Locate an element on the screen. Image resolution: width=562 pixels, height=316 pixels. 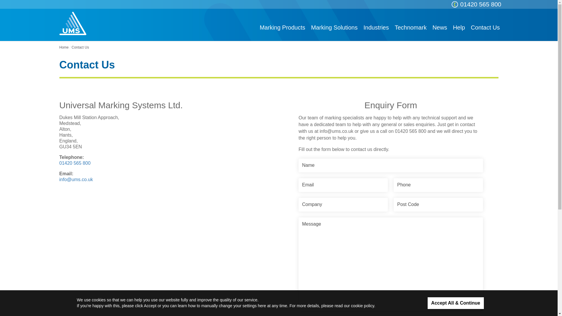
Email is located at coordinates (343, 185).